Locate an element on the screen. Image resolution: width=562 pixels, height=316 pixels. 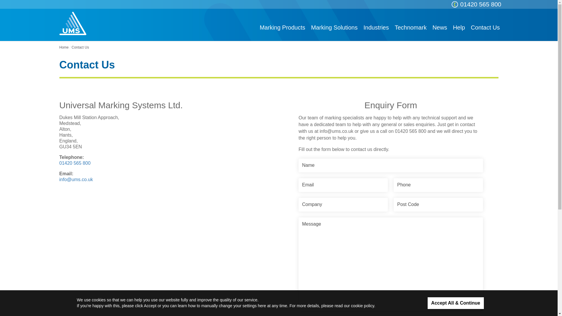
Email is located at coordinates (343, 185).